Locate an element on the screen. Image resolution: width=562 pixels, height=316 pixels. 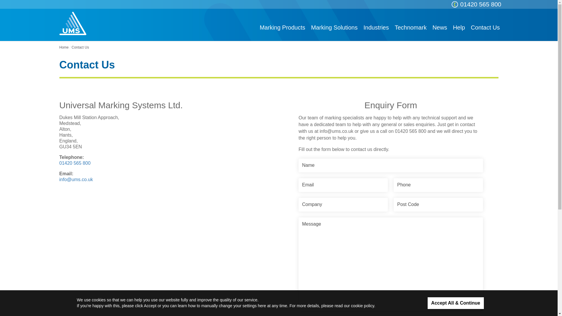
Email is located at coordinates (343, 185).